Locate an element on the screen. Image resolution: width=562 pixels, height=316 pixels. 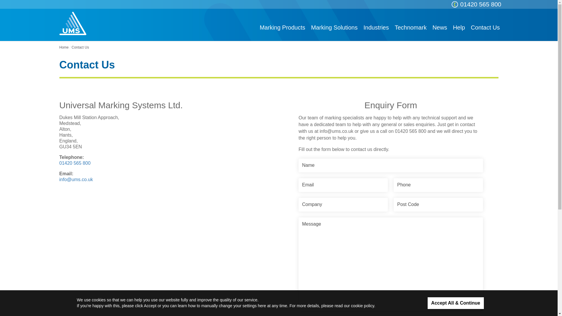
Email is located at coordinates (343, 185).